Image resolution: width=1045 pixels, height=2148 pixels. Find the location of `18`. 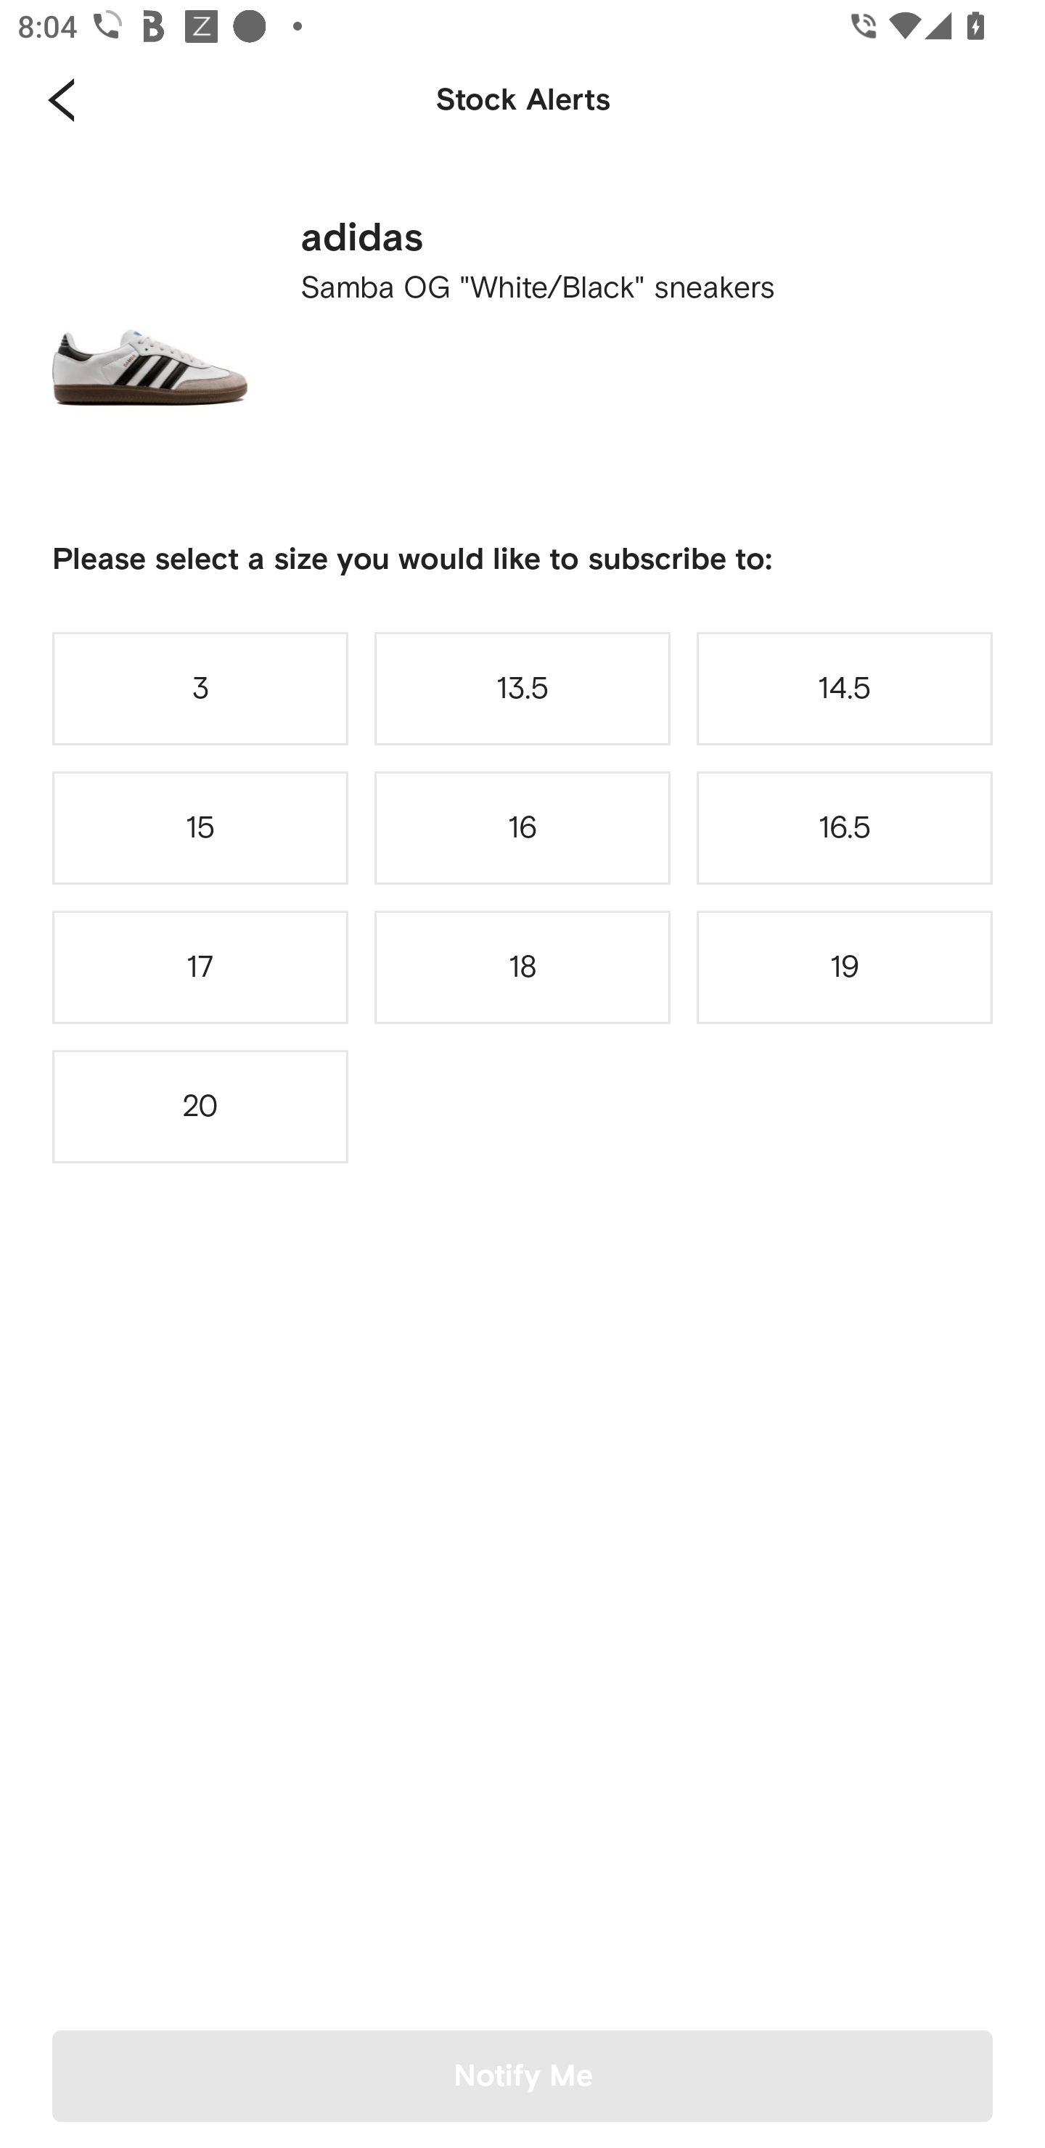

18 is located at coordinates (522, 967).